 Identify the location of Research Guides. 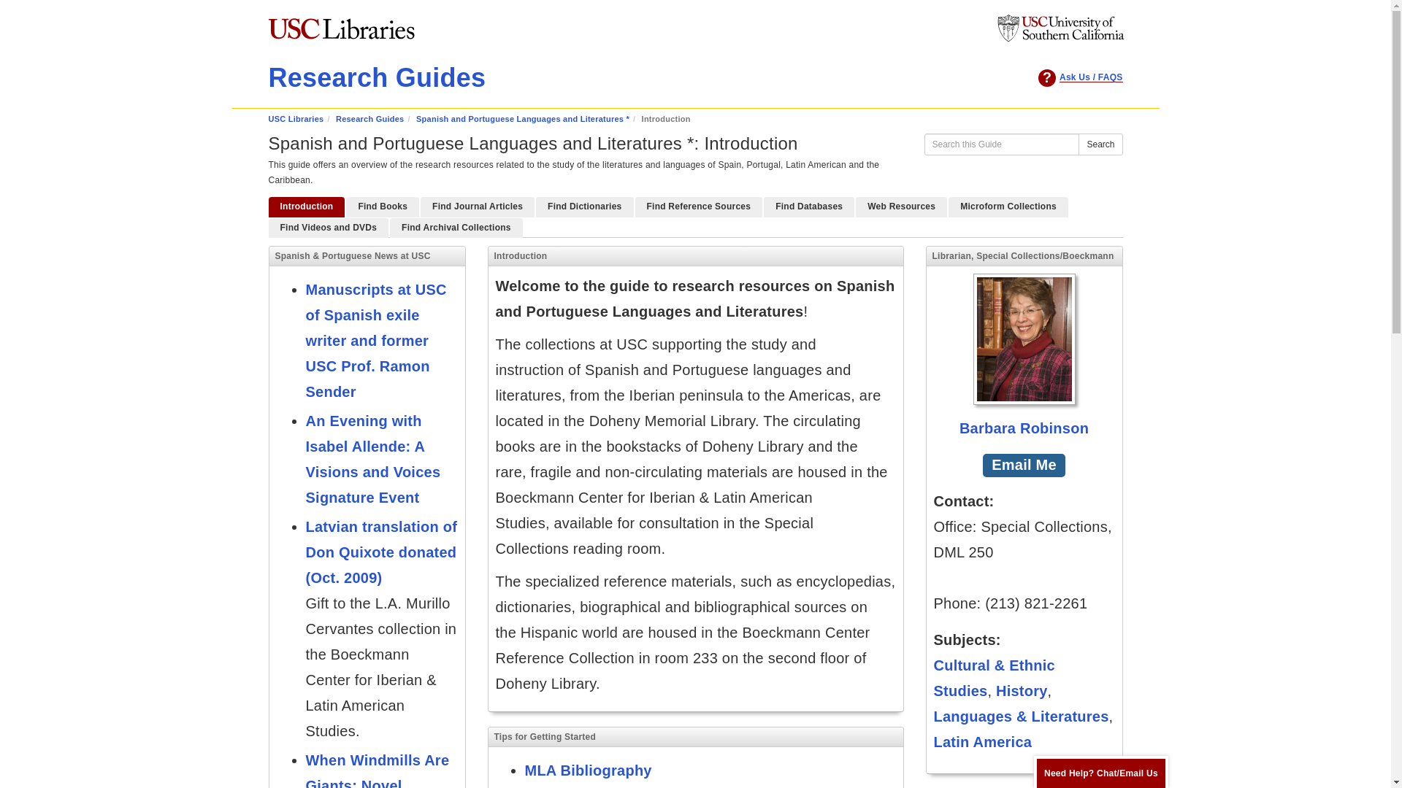
(369, 118).